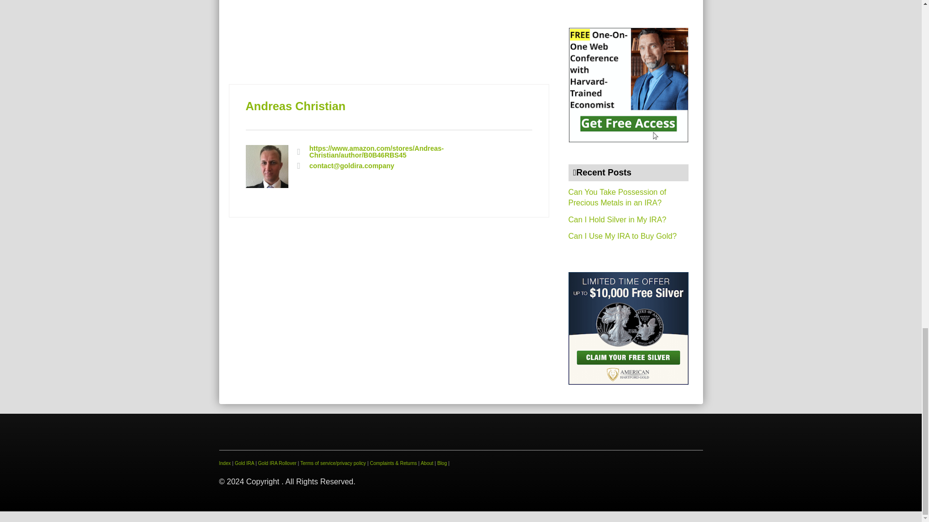 The height and width of the screenshot is (522, 929). What do you see at coordinates (442, 463) in the screenshot?
I see `Blog` at bounding box center [442, 463].